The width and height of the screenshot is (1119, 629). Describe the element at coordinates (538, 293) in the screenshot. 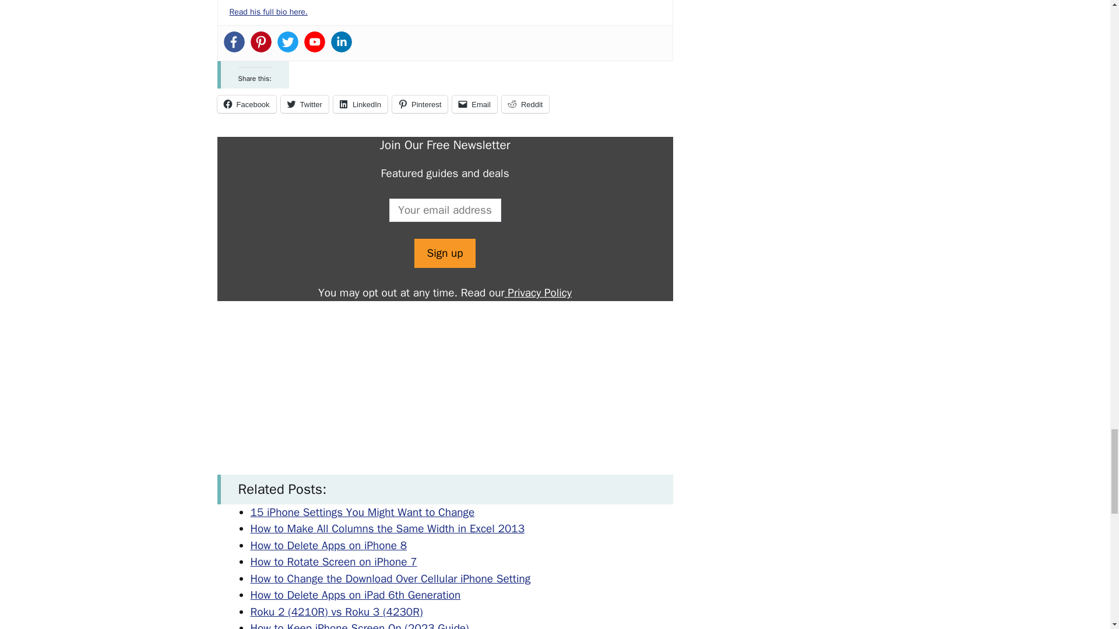

I see `Privacy Policy` at that location.